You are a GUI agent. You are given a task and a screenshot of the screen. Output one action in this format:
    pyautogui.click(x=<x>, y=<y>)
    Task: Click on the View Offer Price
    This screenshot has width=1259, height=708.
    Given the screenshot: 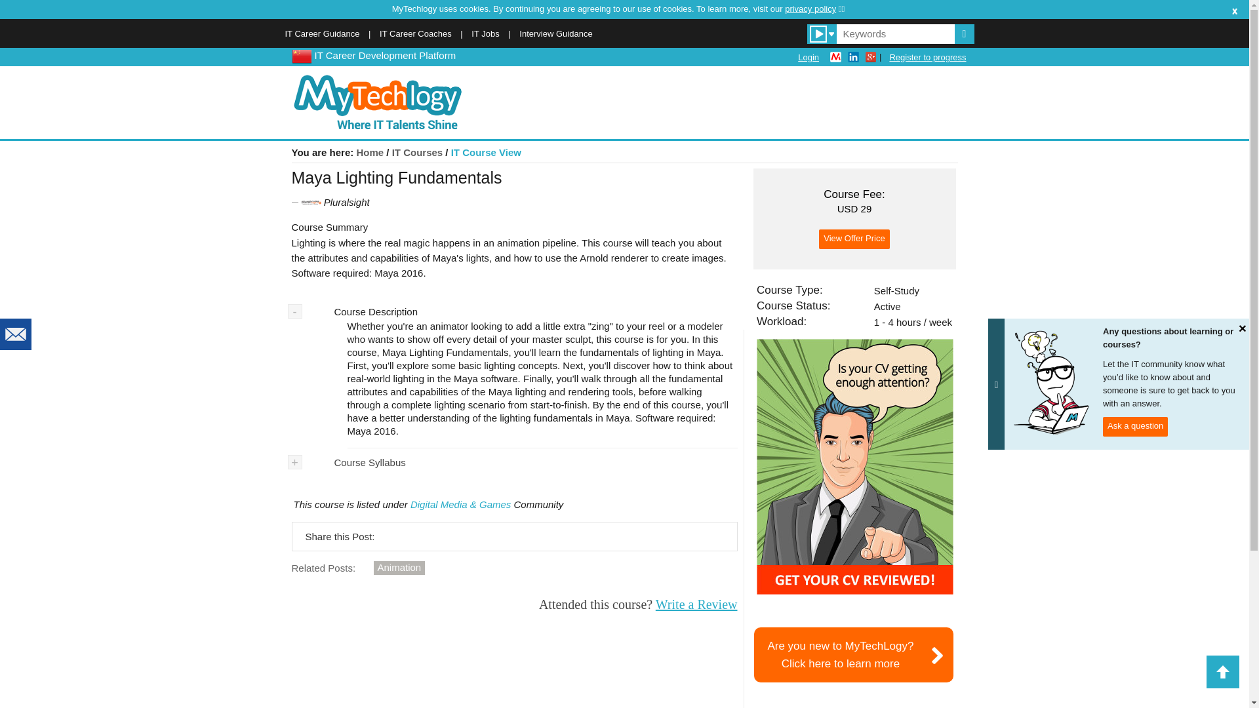 What is the action you would take?
    pyautogui.click(x=416, y=34)
    